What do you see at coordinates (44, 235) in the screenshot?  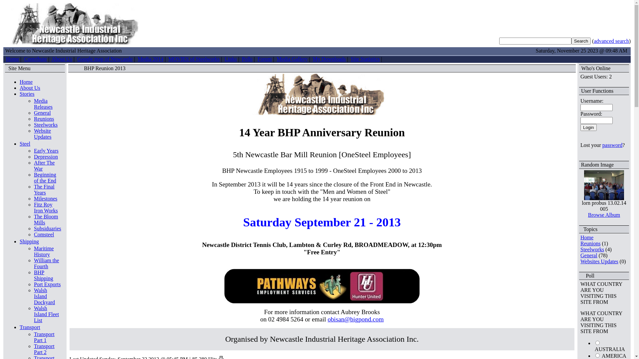 I see `Comsteel` at bounding box center [44, 235].